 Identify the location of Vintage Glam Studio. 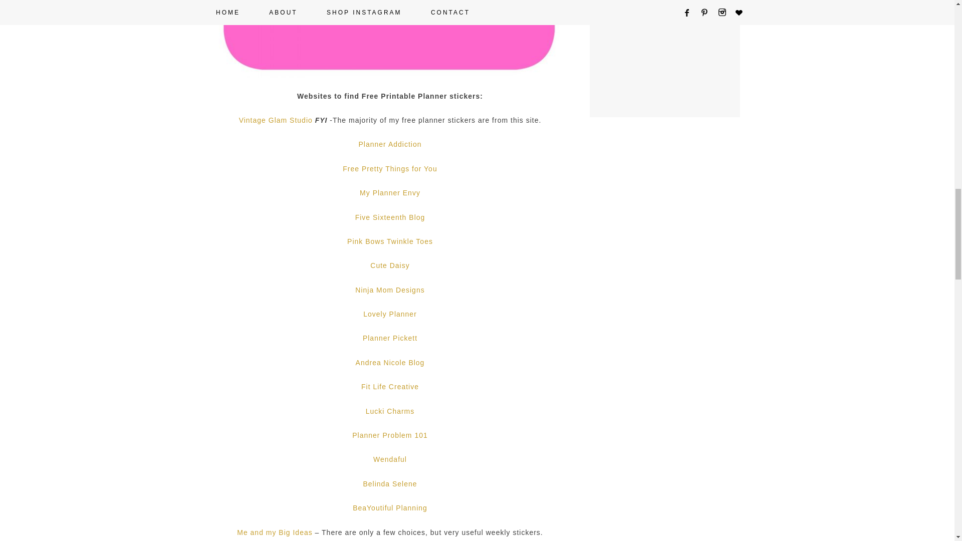
(276, 120).